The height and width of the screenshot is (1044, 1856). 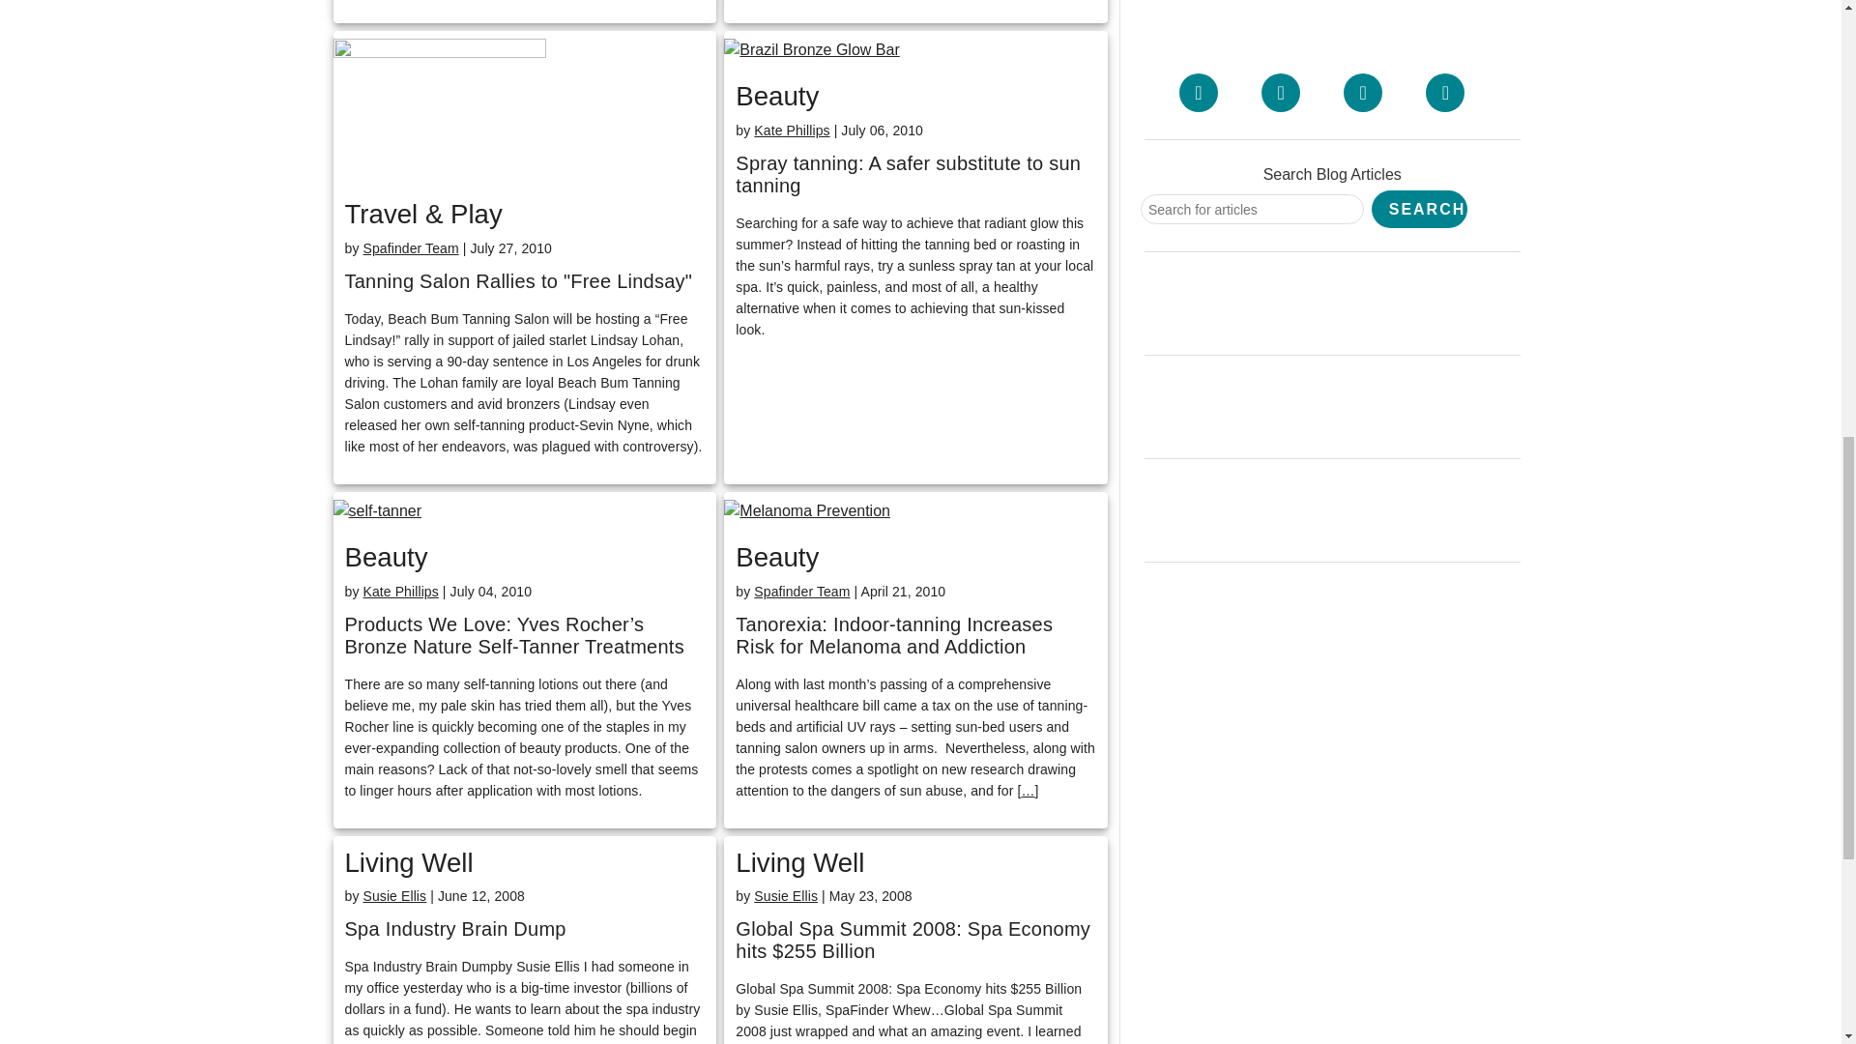 I want to click on Posts by Spafinder Team, so click(x=801, y=591).